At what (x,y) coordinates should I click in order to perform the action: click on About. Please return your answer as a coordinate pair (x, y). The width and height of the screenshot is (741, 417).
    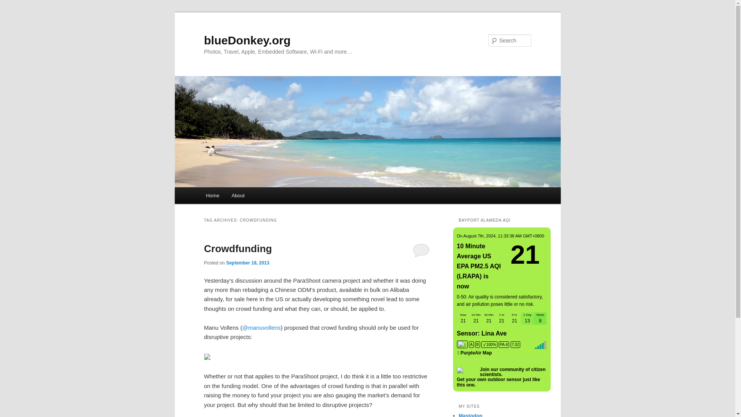
    Looking at the image, I should click on (238, 195).